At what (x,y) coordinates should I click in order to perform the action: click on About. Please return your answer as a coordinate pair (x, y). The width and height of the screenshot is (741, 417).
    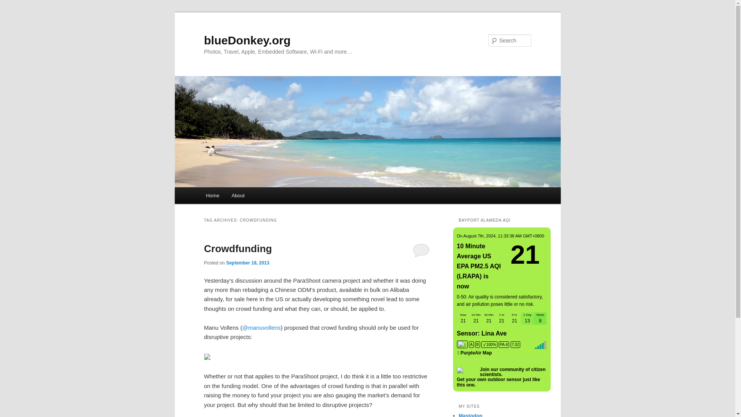
    Looking at the image, I should click on (238, 195).